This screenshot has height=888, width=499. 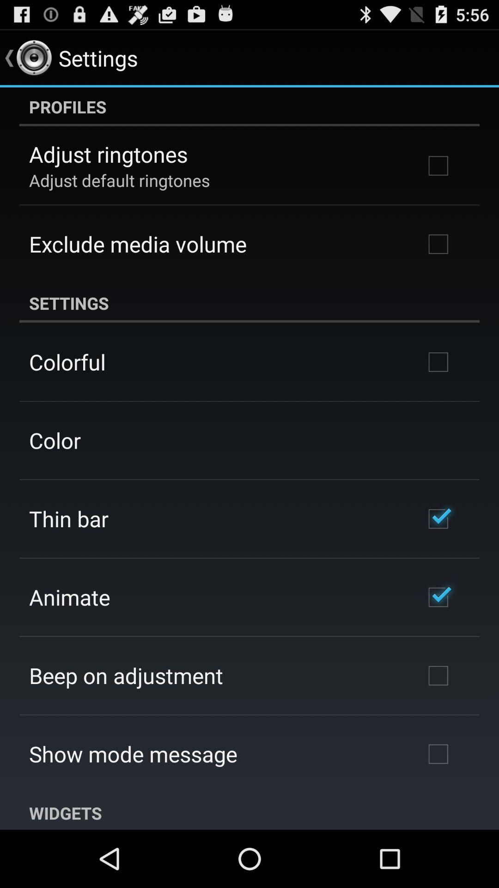 I want to click on launch the app above beep on adjustment item, so click(x=69, y=597).